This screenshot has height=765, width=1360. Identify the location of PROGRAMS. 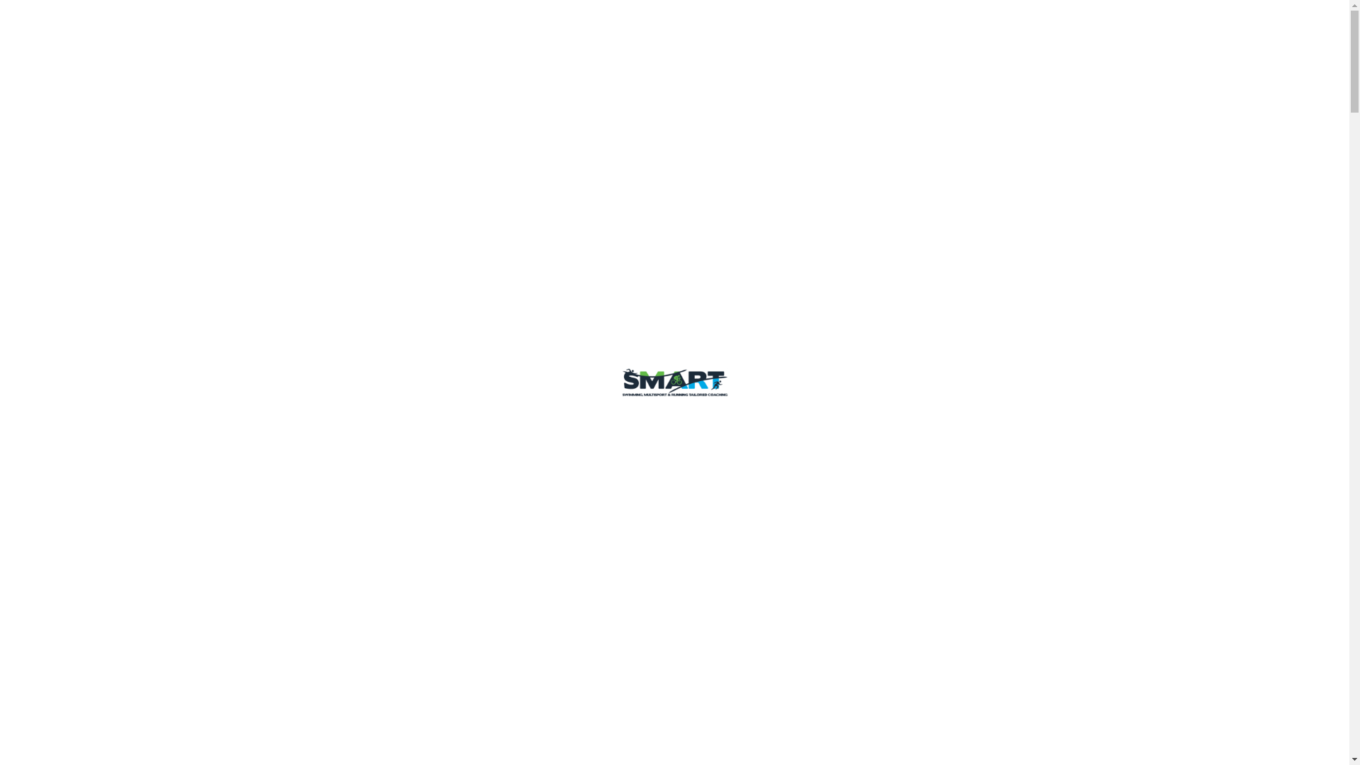
(642, 34).